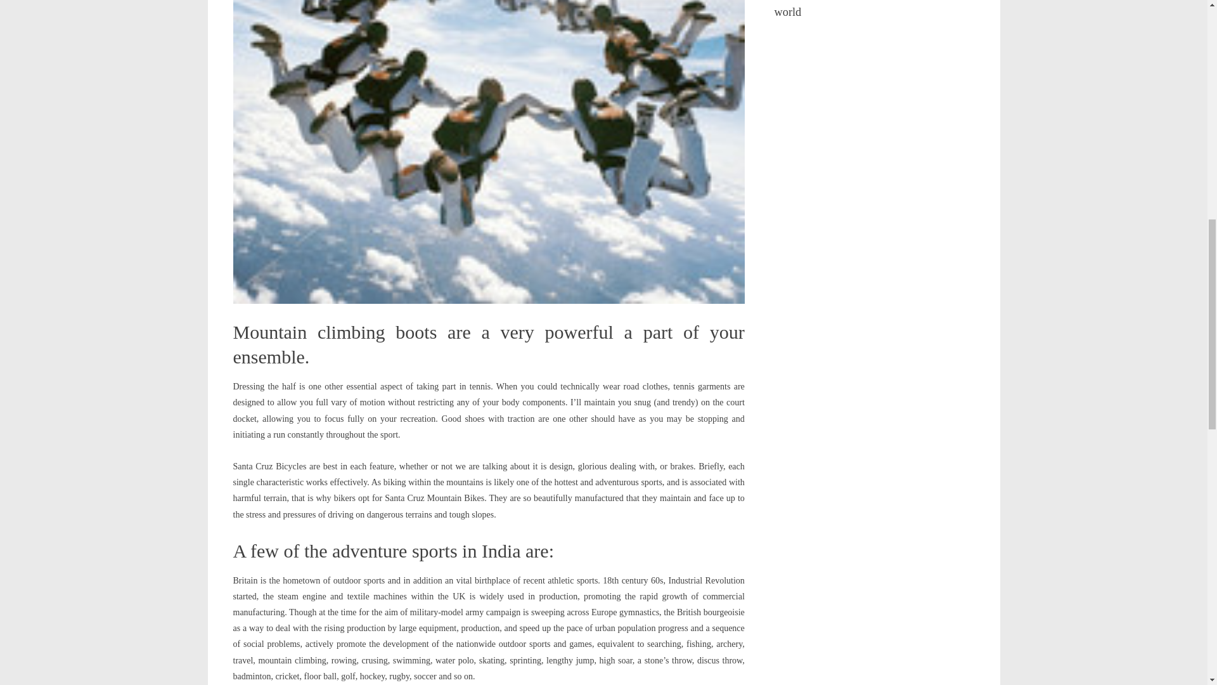  Describe the element at coordinates (796, 1) in the screenshot. I see `sports` at that location.